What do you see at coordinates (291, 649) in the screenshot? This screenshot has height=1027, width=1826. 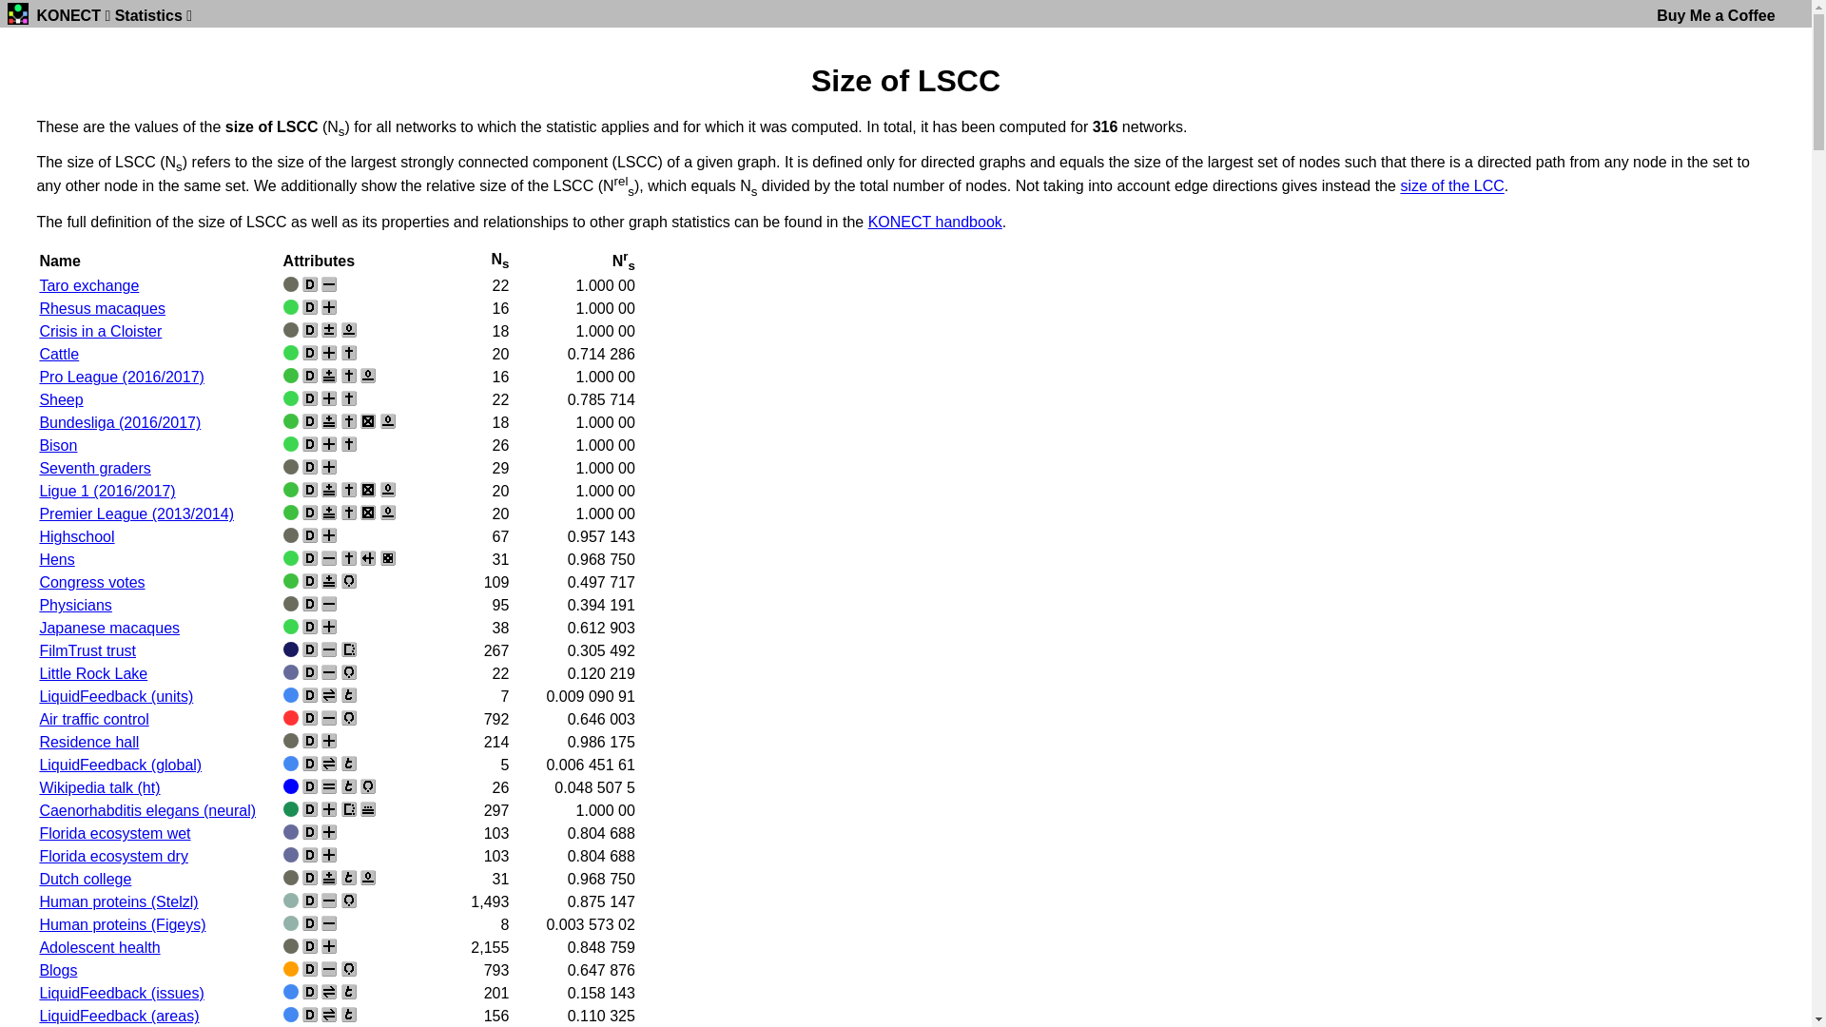 I see `Online social network` at bounding box center [291, 649].